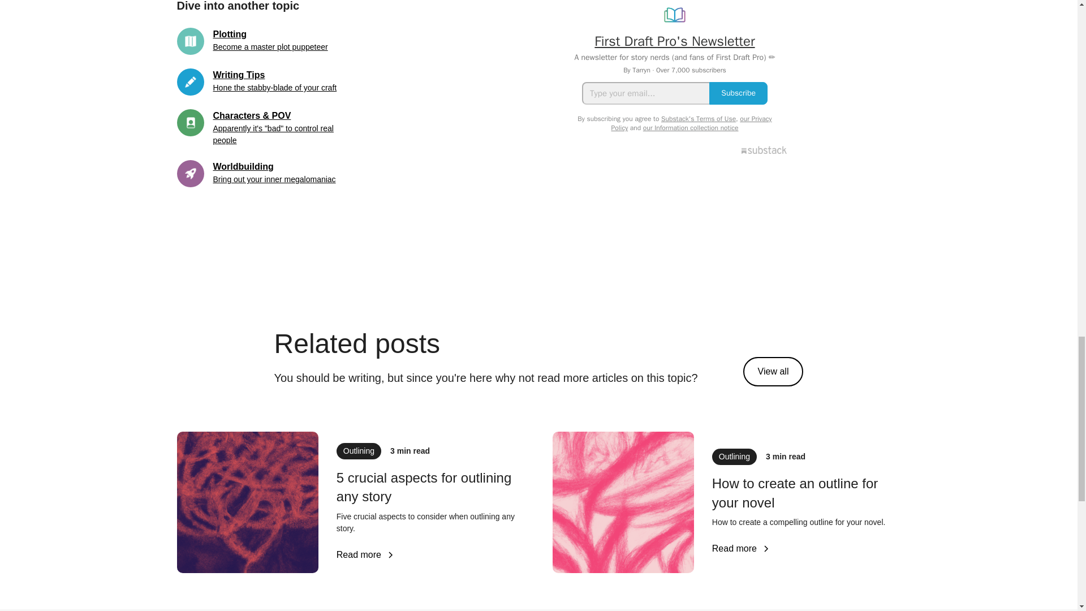 Image resolution: width=1086 pixels, height=611 pixels. Describe the element at coordinates (807, 493) in the screenshot. I see `How to create an outline for your novel` at that location.